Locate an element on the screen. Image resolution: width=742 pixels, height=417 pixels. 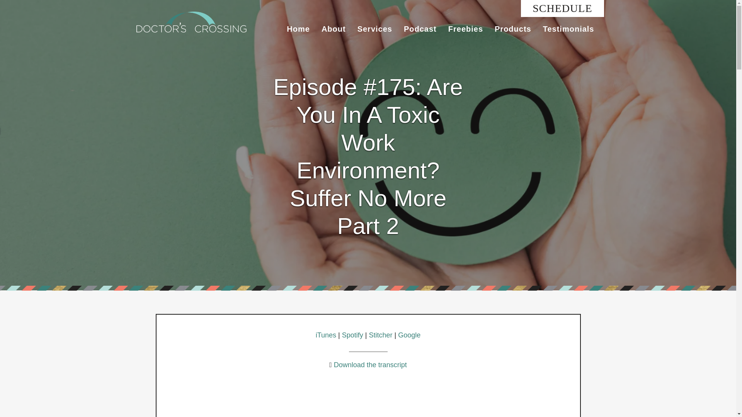
Services is located at coordinates (375, 29).